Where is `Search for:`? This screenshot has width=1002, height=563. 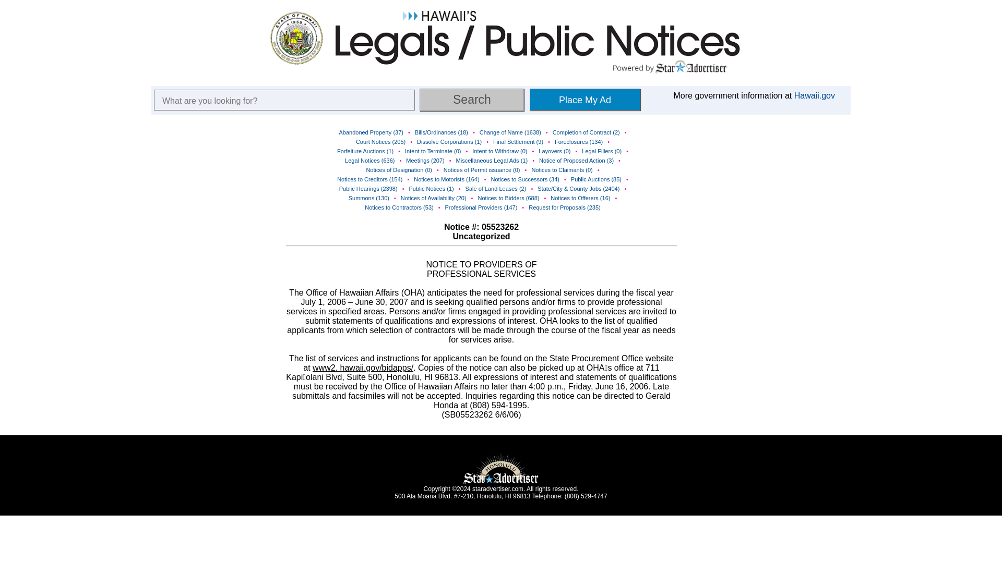
Search for: is located at coordinates (284, 100).